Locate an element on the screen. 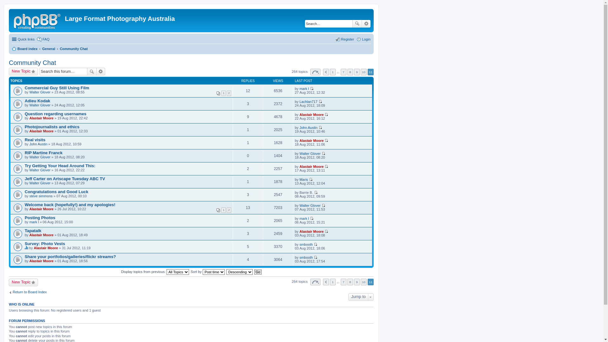 The image size is (608, 342). mark l is located at coordinates (34, 222).